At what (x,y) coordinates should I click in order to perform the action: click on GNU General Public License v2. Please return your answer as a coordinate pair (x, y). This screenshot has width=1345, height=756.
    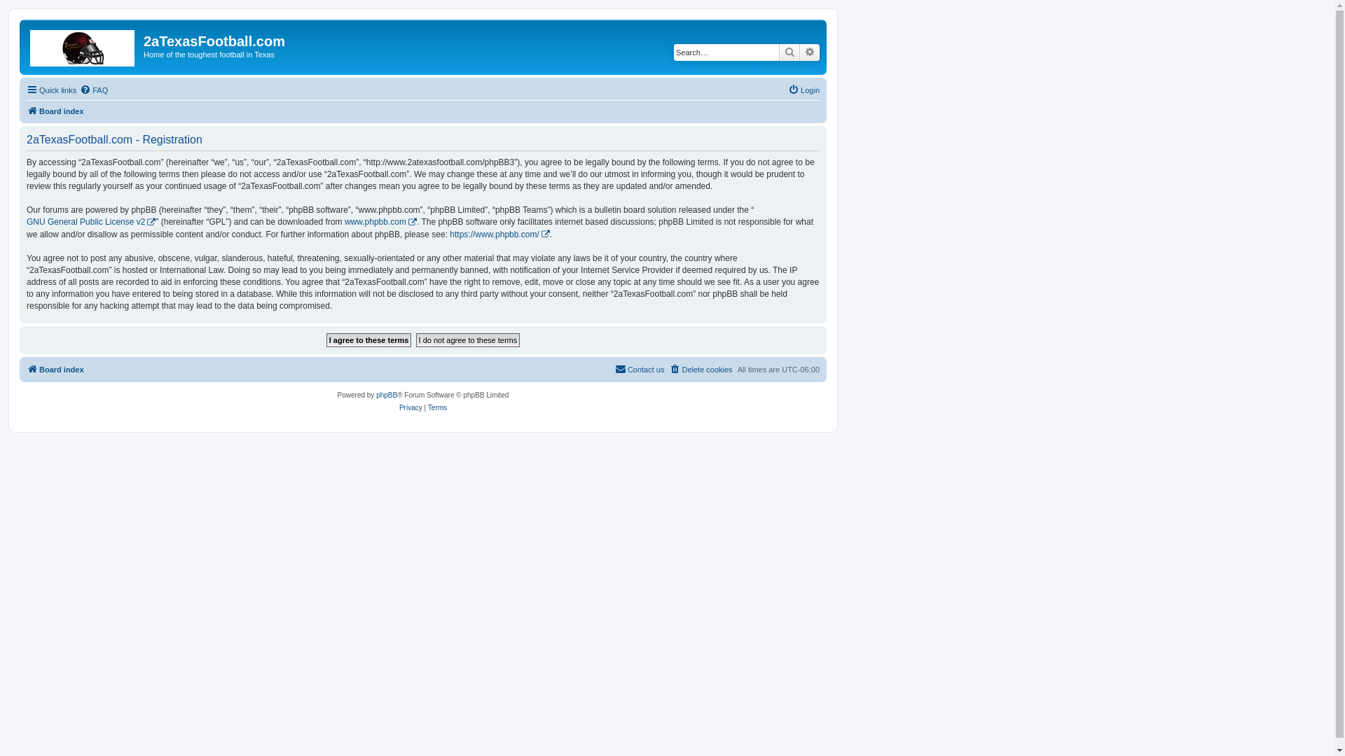
    Looking at the image, I should click on (91, 223).